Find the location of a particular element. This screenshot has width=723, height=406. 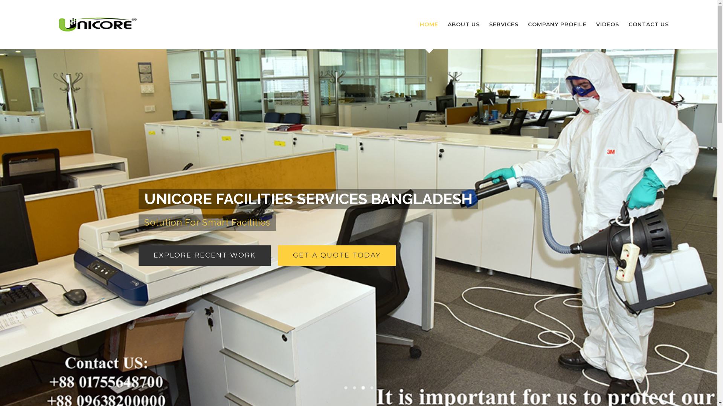

HOME is located at coordinates (429, 24).